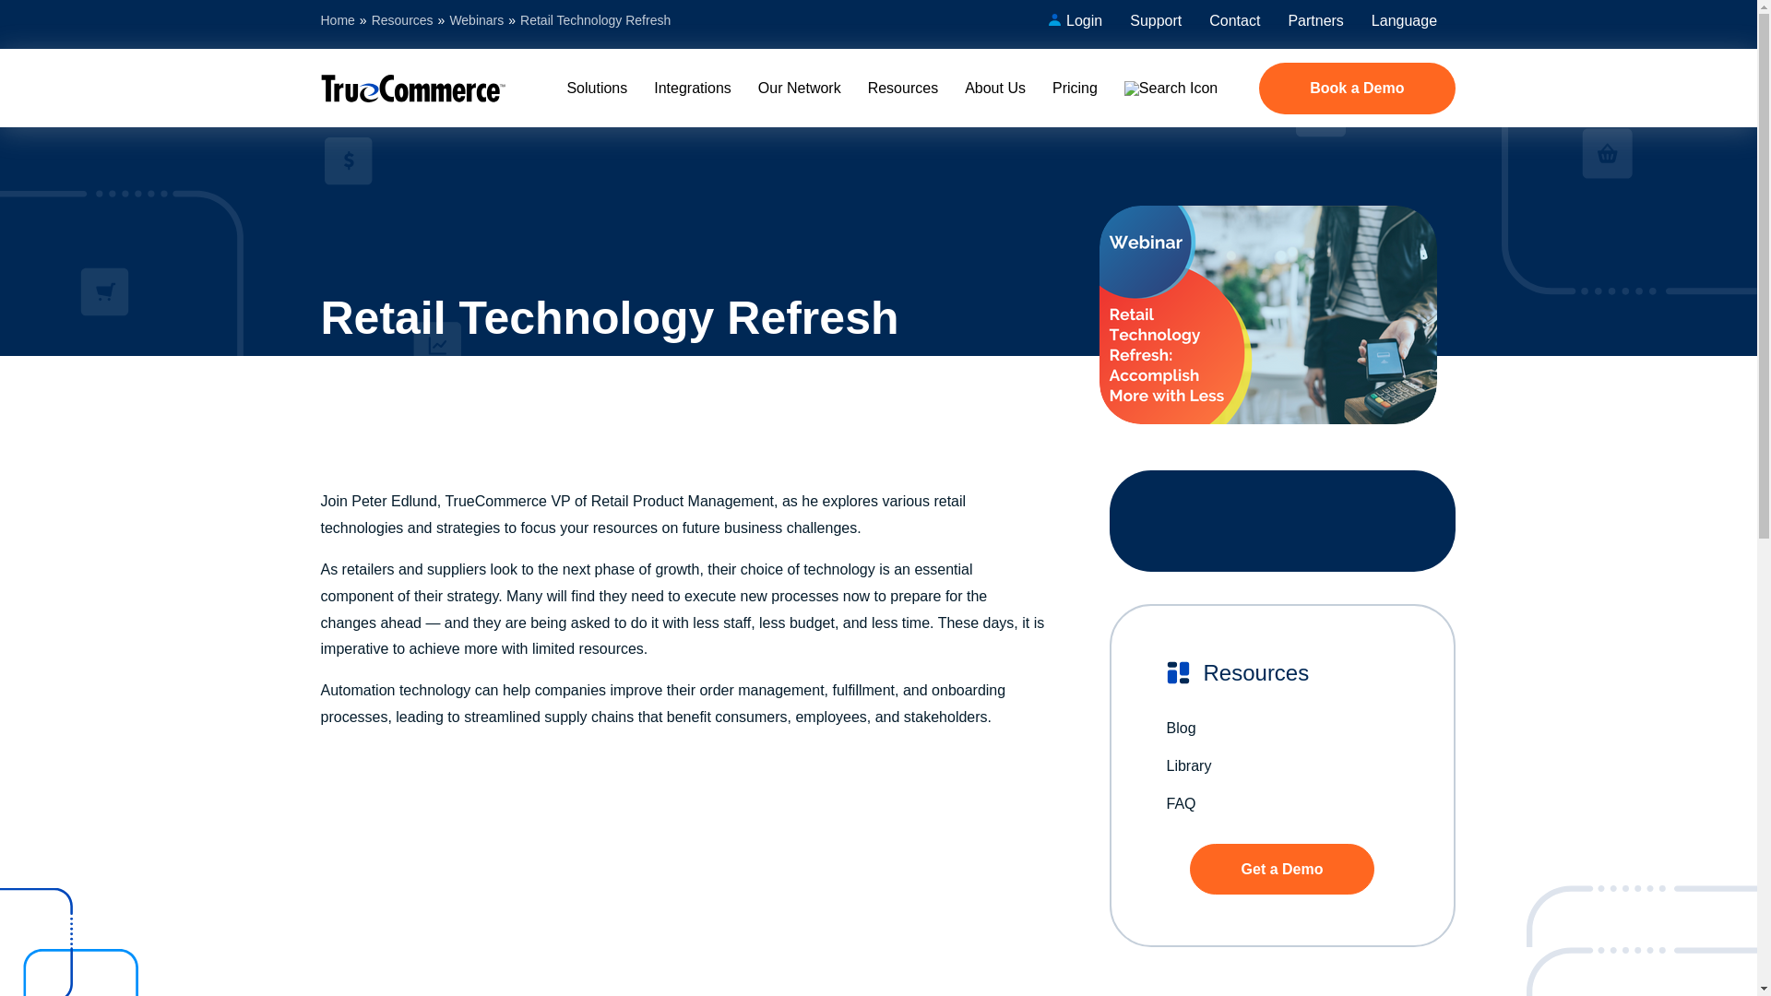 Image resolution: width=1771 pixels, height=996 pixels. I want to click on Home, so click(338, 20).